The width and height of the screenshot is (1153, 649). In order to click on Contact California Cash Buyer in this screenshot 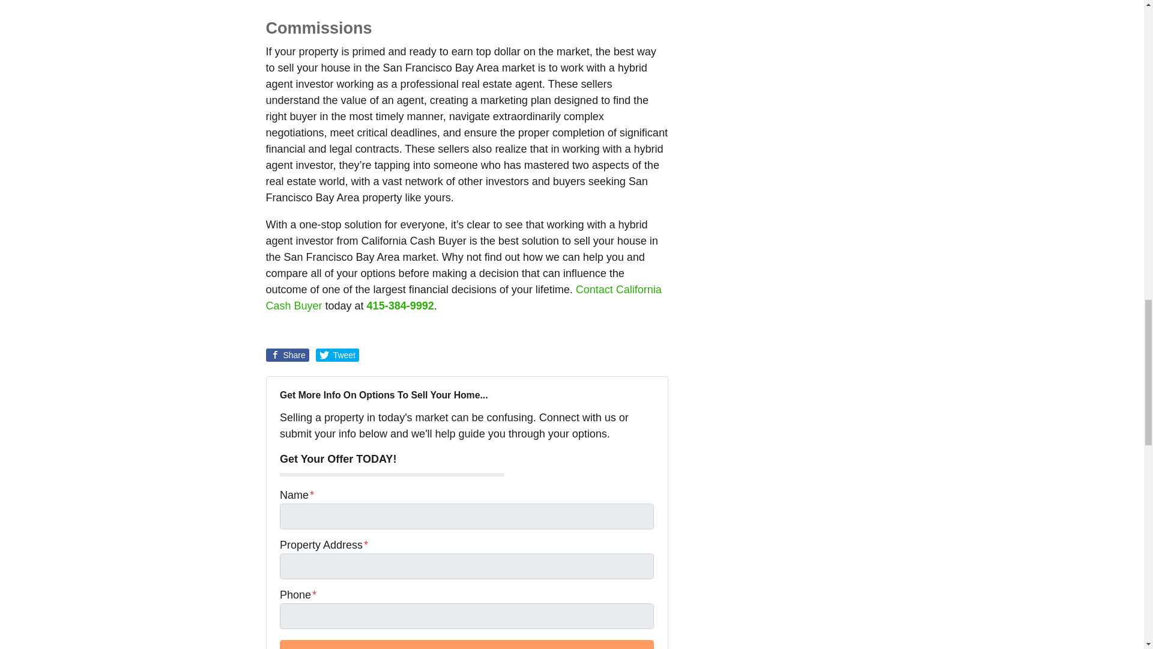, I will do `click(462, 297)`.